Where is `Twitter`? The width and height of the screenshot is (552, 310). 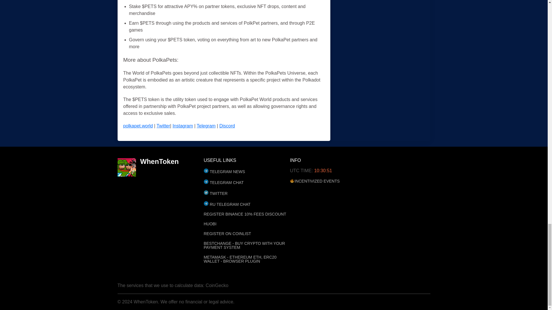
Twitter is located at coordinates (163, 126).